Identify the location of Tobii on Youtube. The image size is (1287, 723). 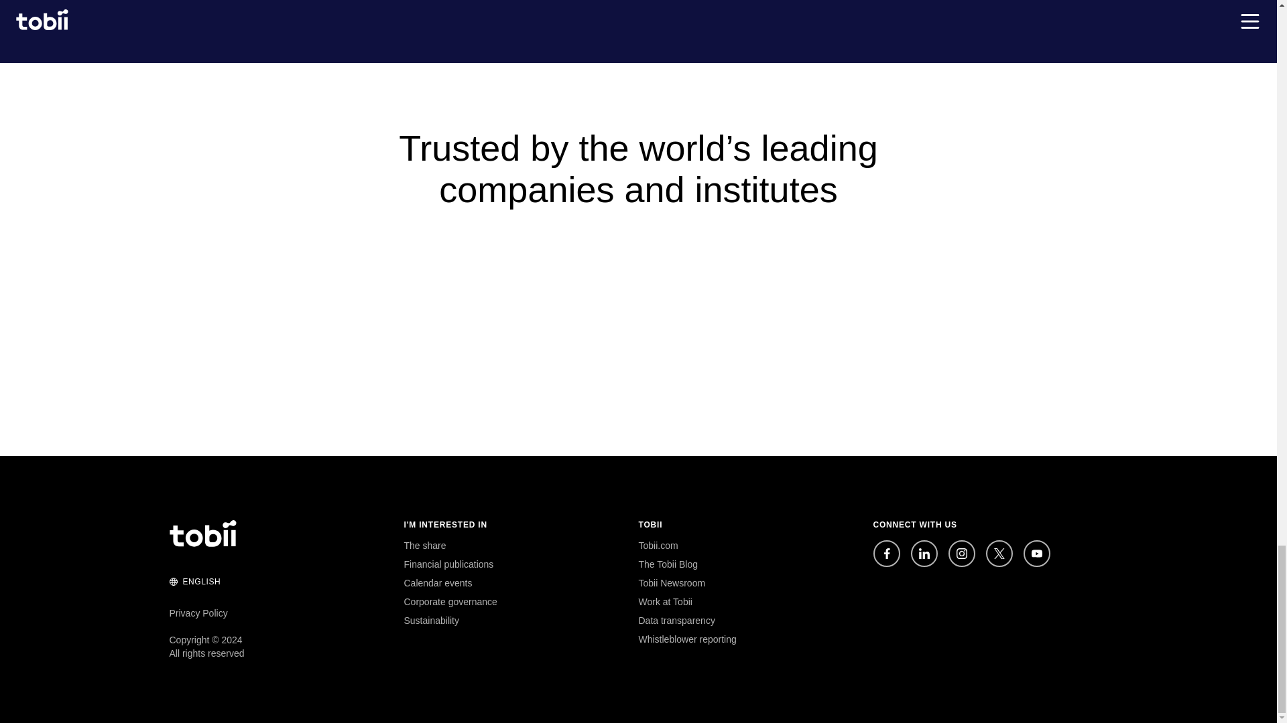
(1036, 553).